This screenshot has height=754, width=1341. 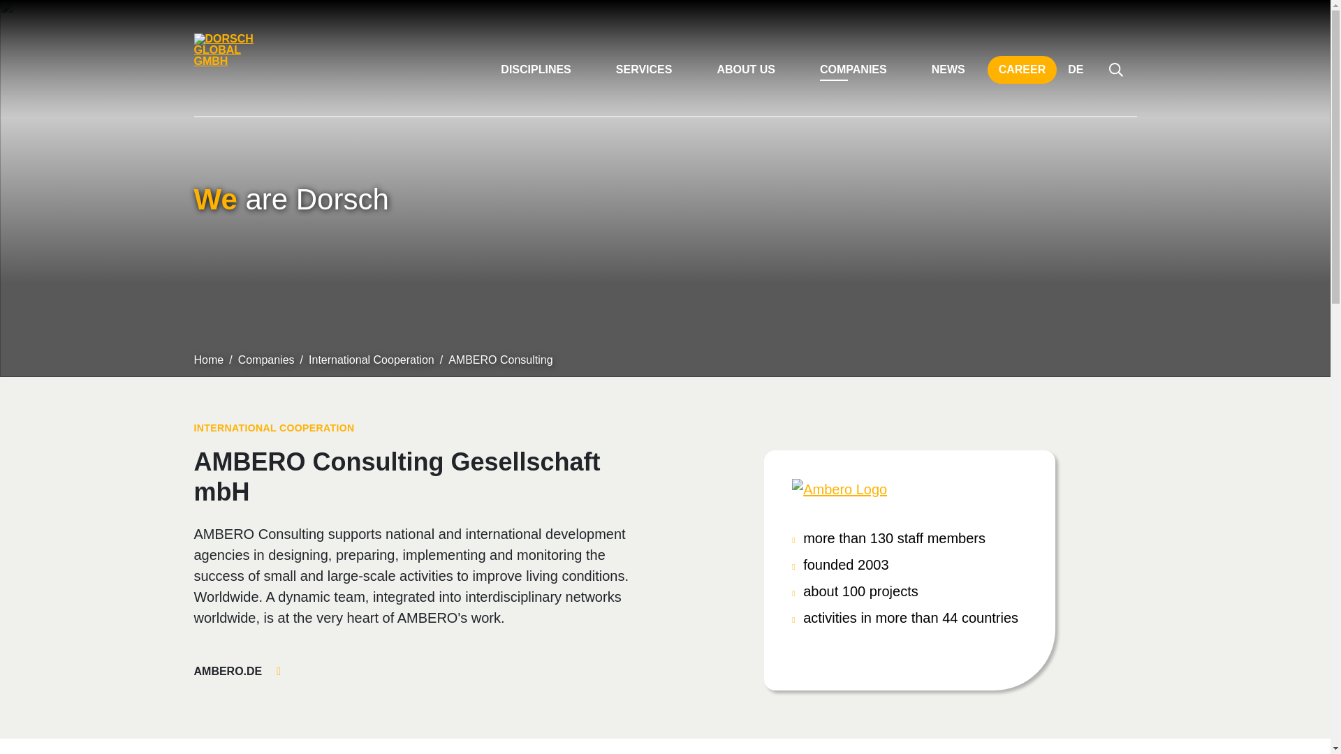 I want to click on NEWS, so click(x=948, y=69).